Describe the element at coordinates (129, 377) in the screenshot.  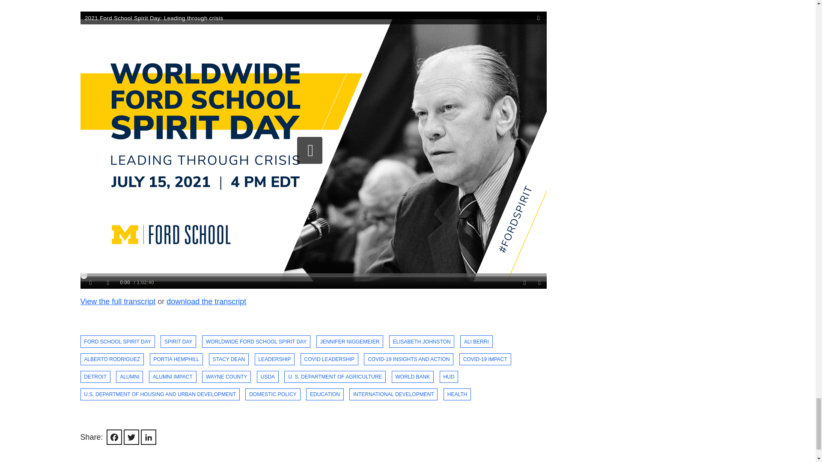
I see `ALUMNI` at that location.